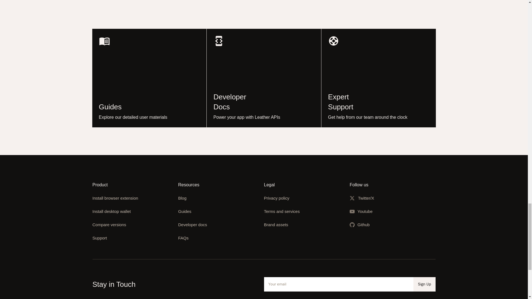  I want to click on Blog, so click(149, 78).